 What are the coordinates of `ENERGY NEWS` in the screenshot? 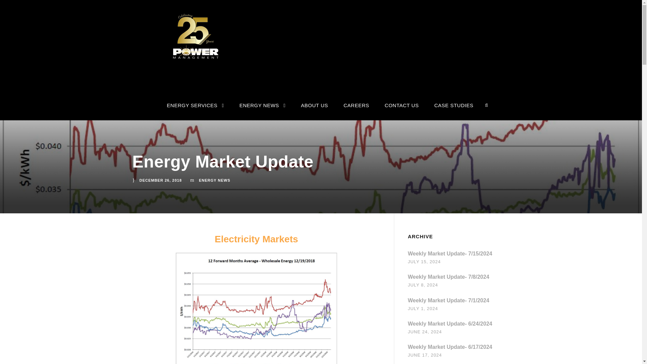 It's located at (262, 111).